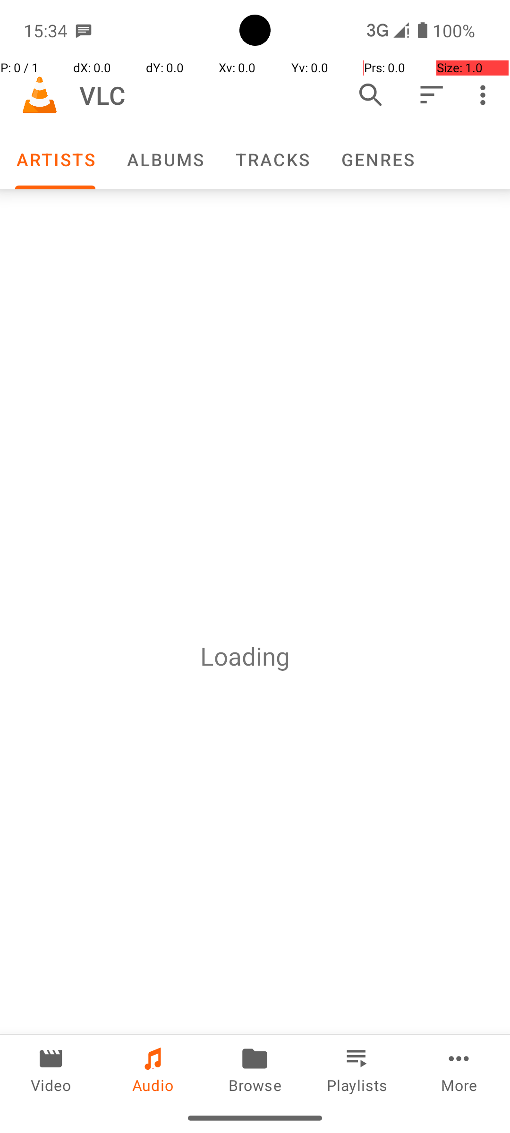 This screenshot has width=510, height=1133. Describe the element at coordinates (272, 160) in the screenshot. I see `TRACKS` at that location.